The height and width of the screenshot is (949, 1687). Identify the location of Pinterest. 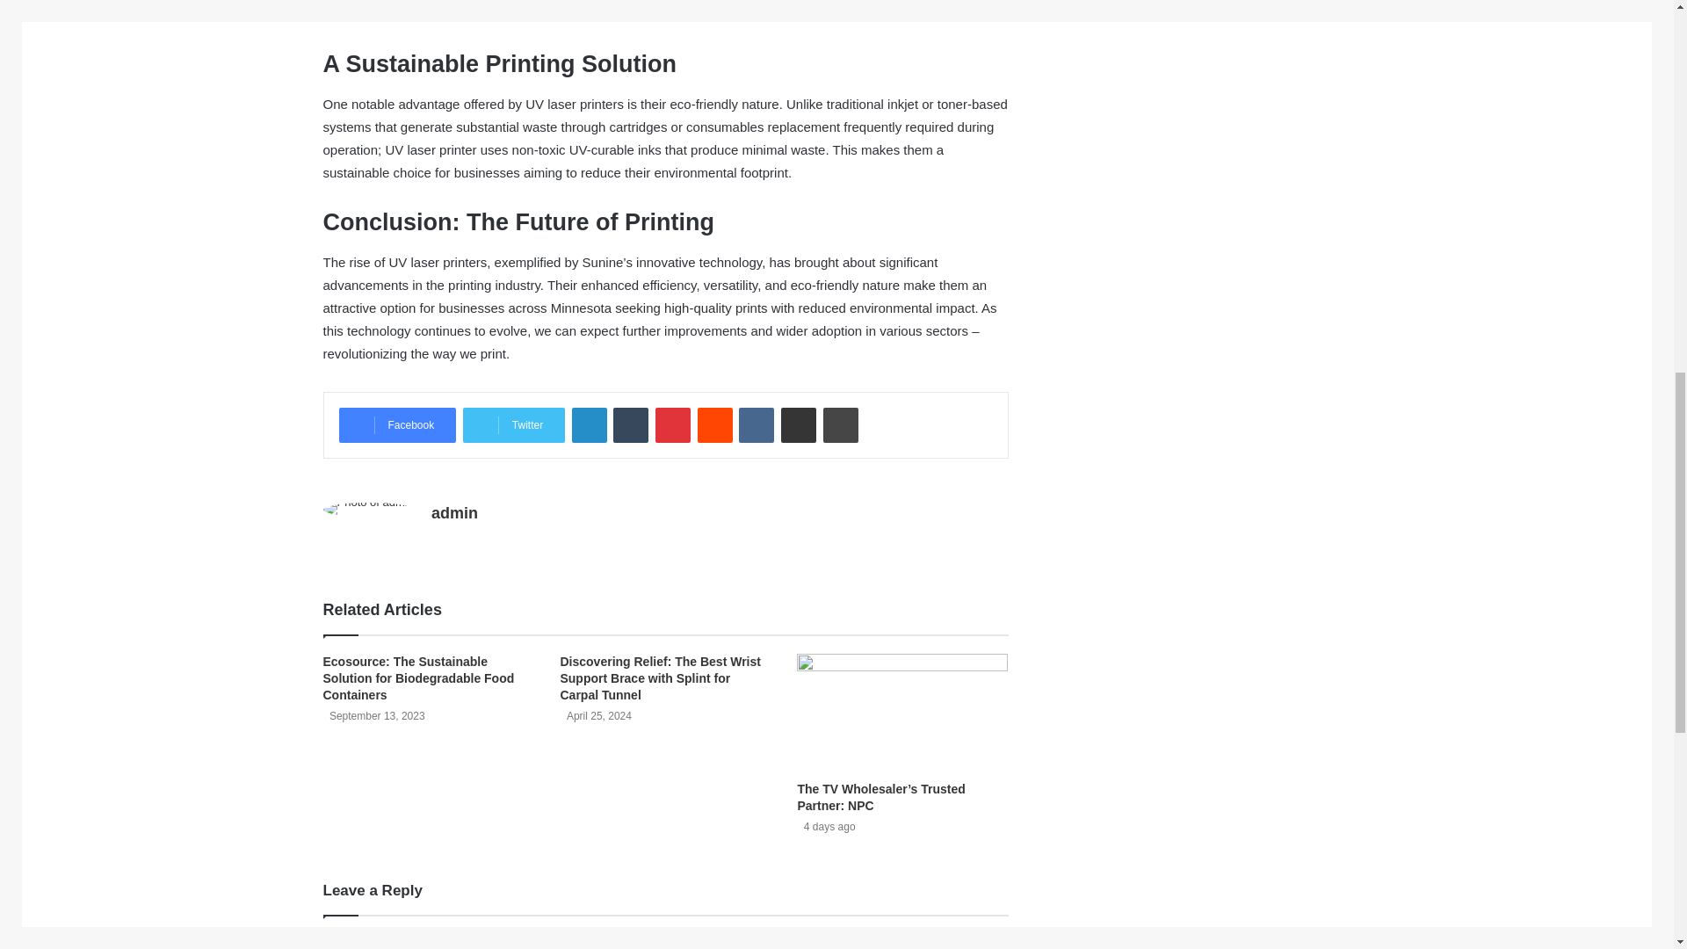
(673, 425).